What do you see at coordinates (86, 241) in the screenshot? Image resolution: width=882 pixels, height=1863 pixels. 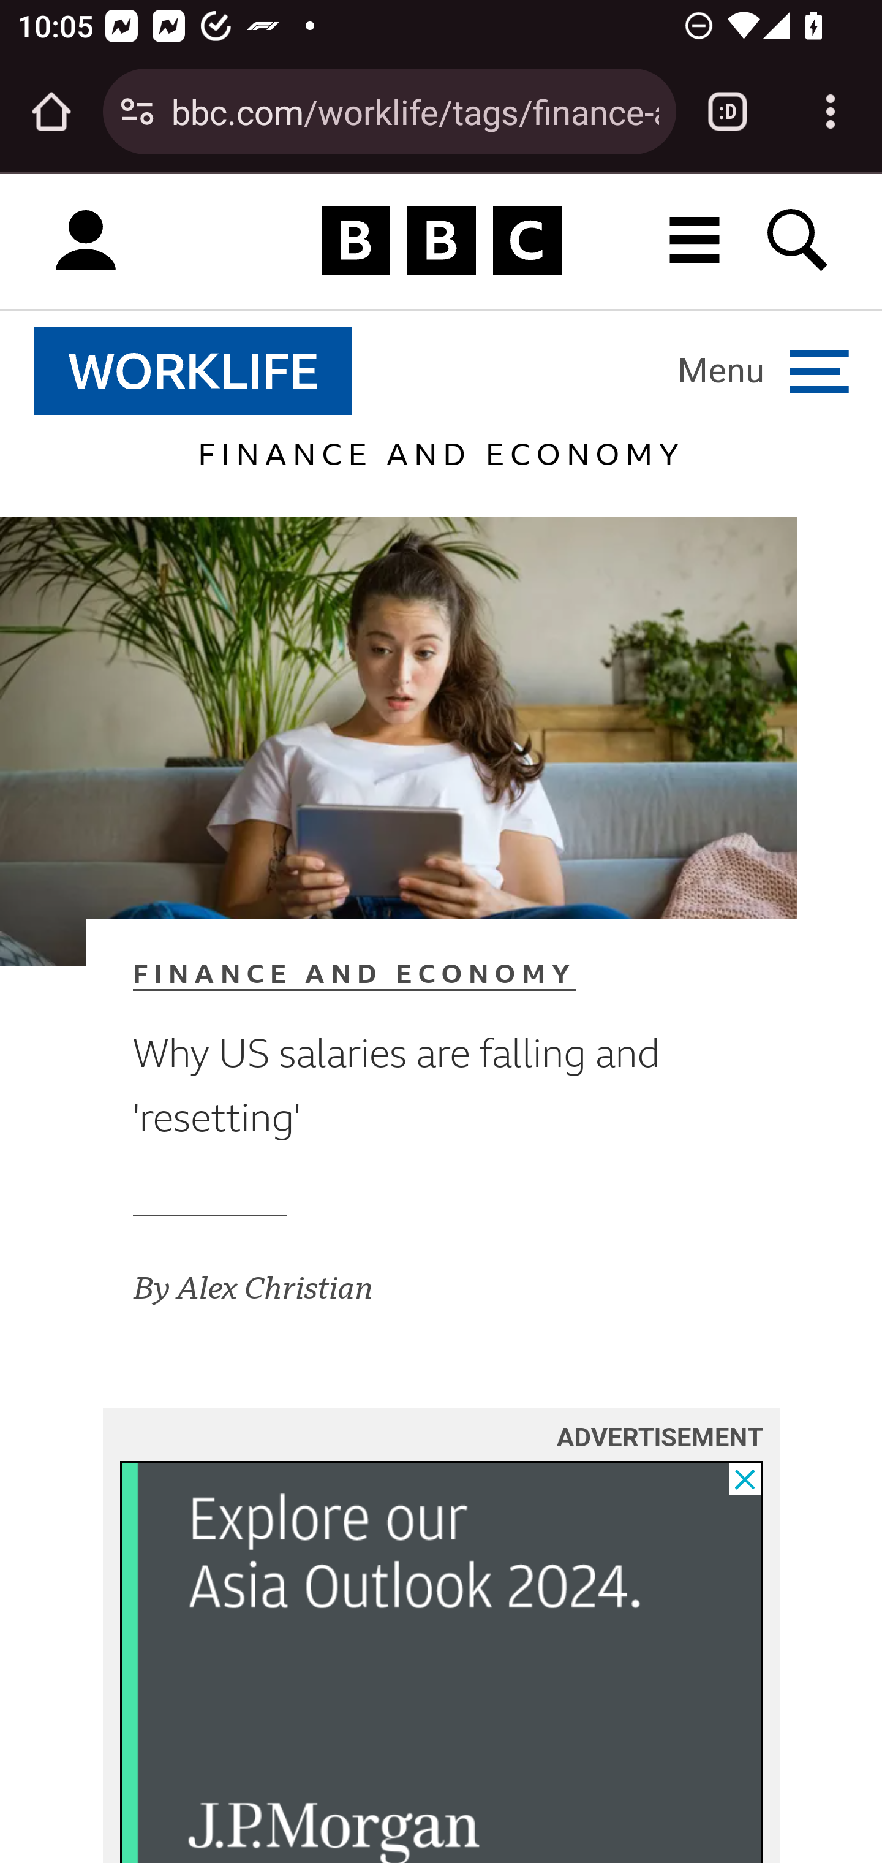 I see `Sign in` at bounding box center [86, 241].